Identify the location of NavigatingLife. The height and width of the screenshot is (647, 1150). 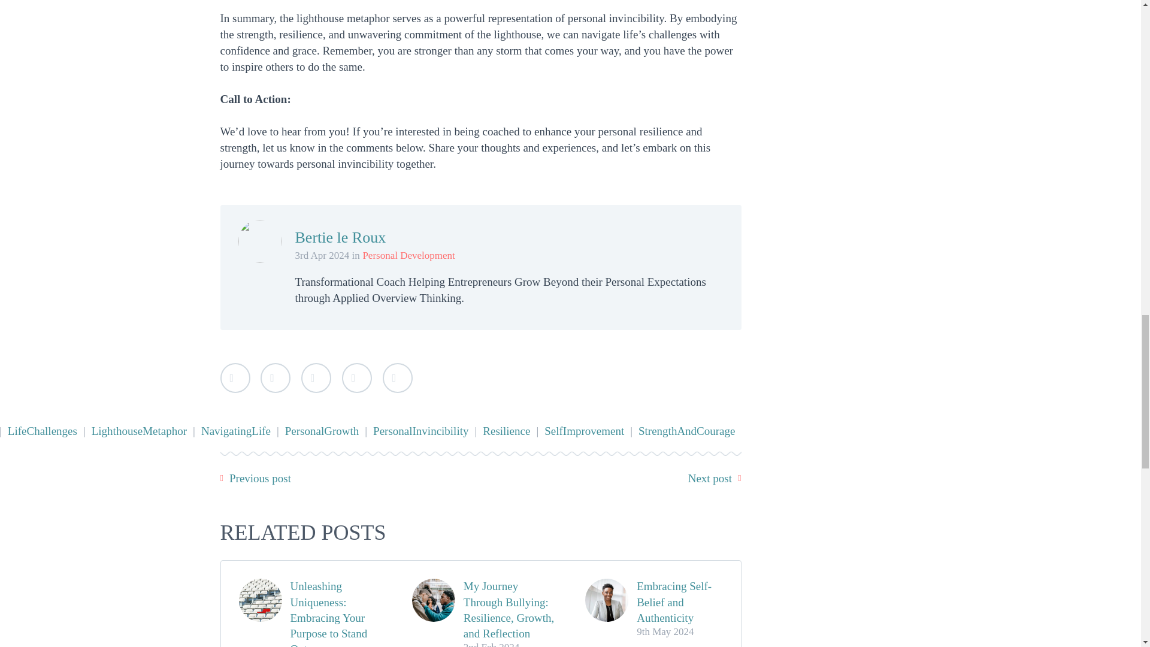
(236, 431).